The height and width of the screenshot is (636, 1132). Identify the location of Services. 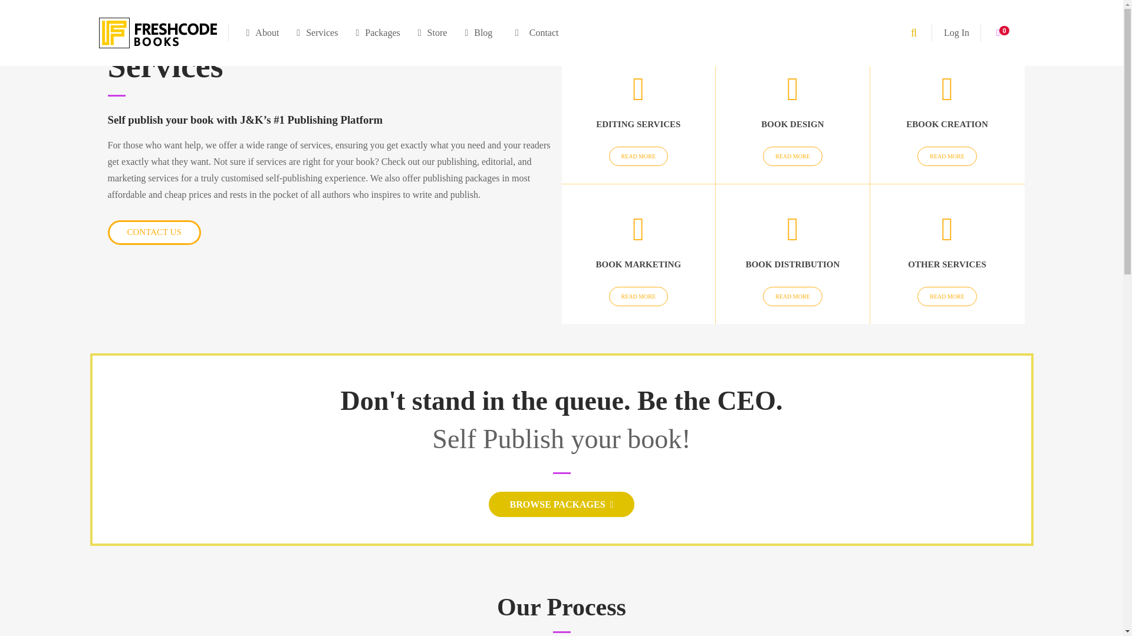
(317, 33).